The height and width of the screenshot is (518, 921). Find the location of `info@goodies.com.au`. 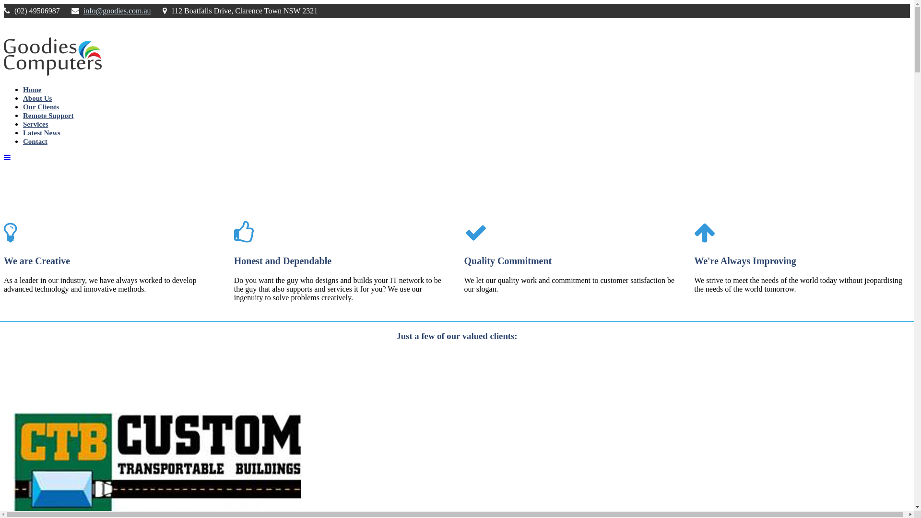

info@goodies.com.au is located at coordinates (117, 11).